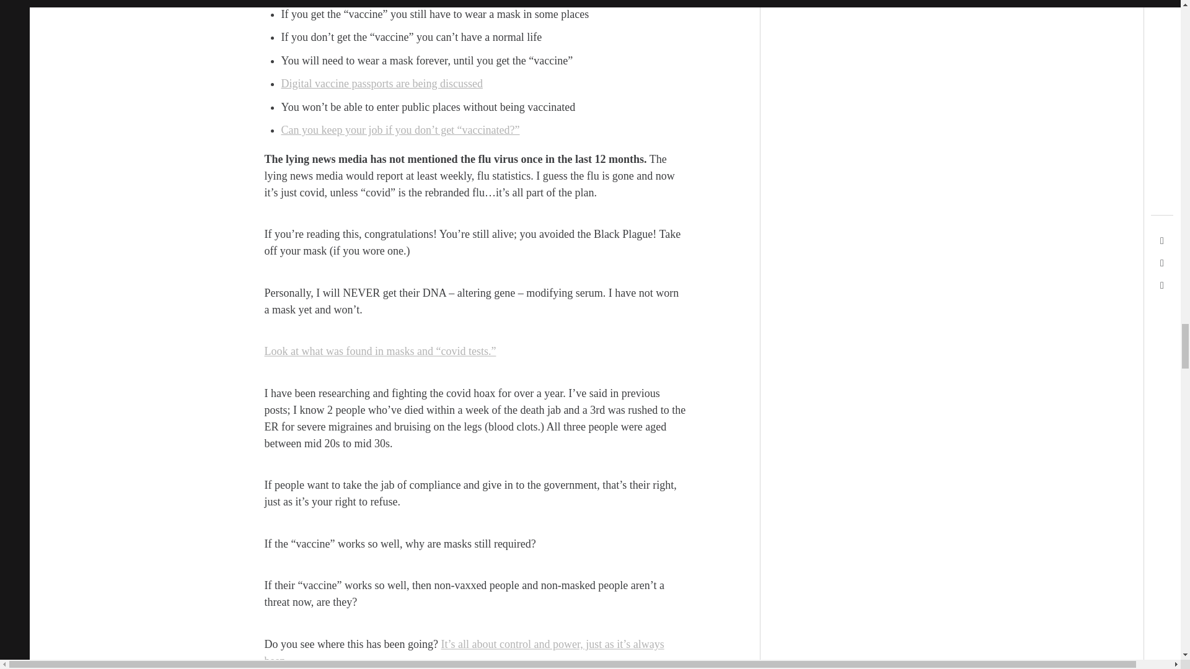 The width and height of the screenshot is (1190, 669). What do you see at coordinates (382, 83) in the screenshot?
I see `Digital vaccine passports are being discussed` at bounding box center [382, 83].